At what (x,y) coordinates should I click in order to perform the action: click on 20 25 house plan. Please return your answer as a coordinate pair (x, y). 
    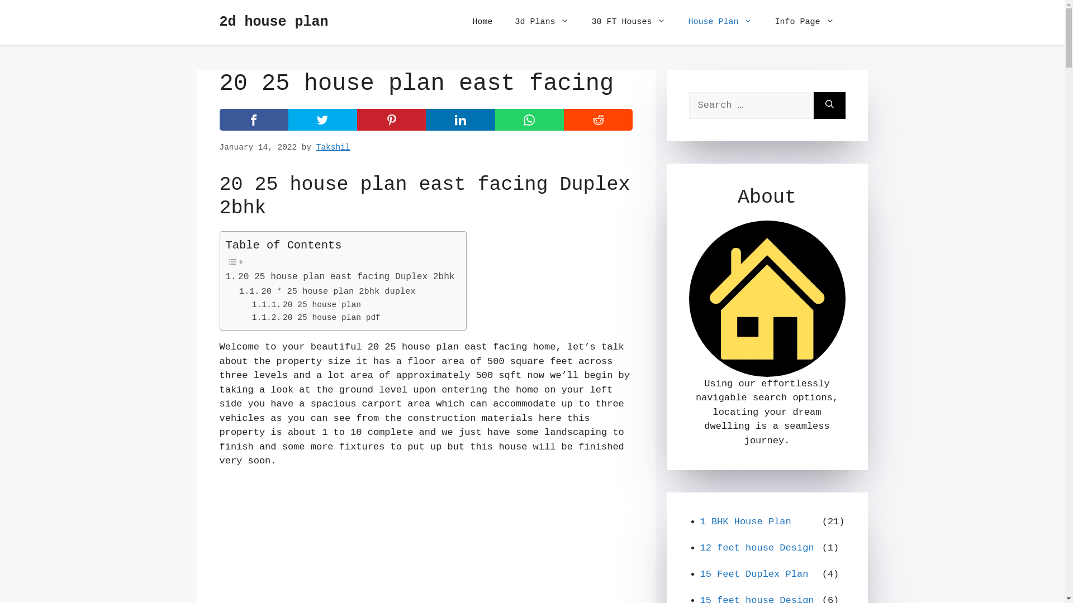
    Looking at the image, I should click on (306, 305).